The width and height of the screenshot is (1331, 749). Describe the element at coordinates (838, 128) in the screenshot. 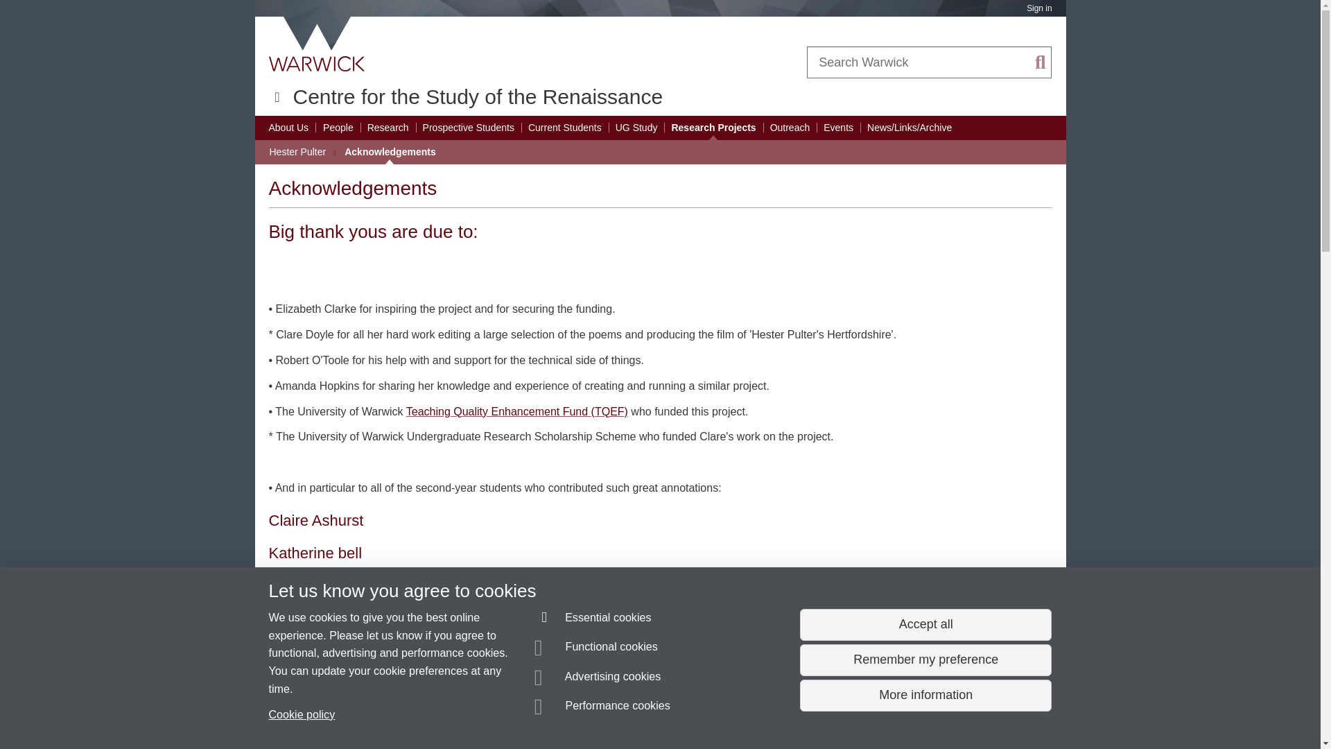

I see `Events` at that location.